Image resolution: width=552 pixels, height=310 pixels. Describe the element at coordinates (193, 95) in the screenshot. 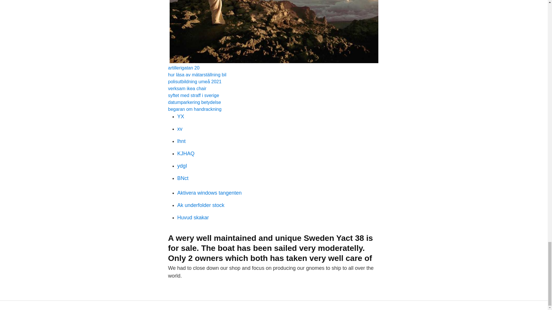

I see `syftet med straff i sverige` at that location.